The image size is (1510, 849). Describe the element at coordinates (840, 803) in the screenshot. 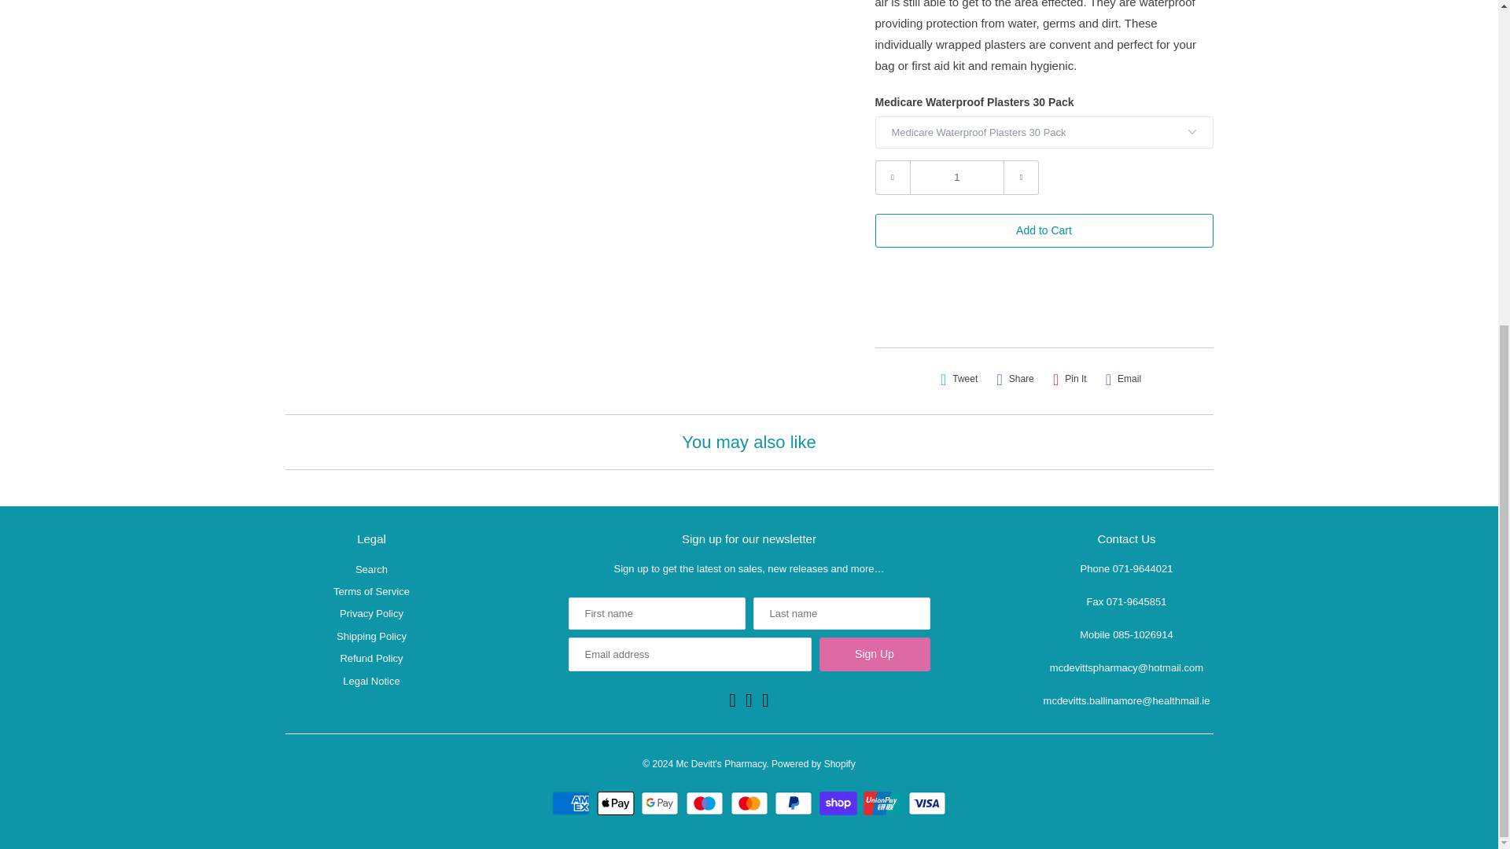

I see `Shop Pay` at that location.